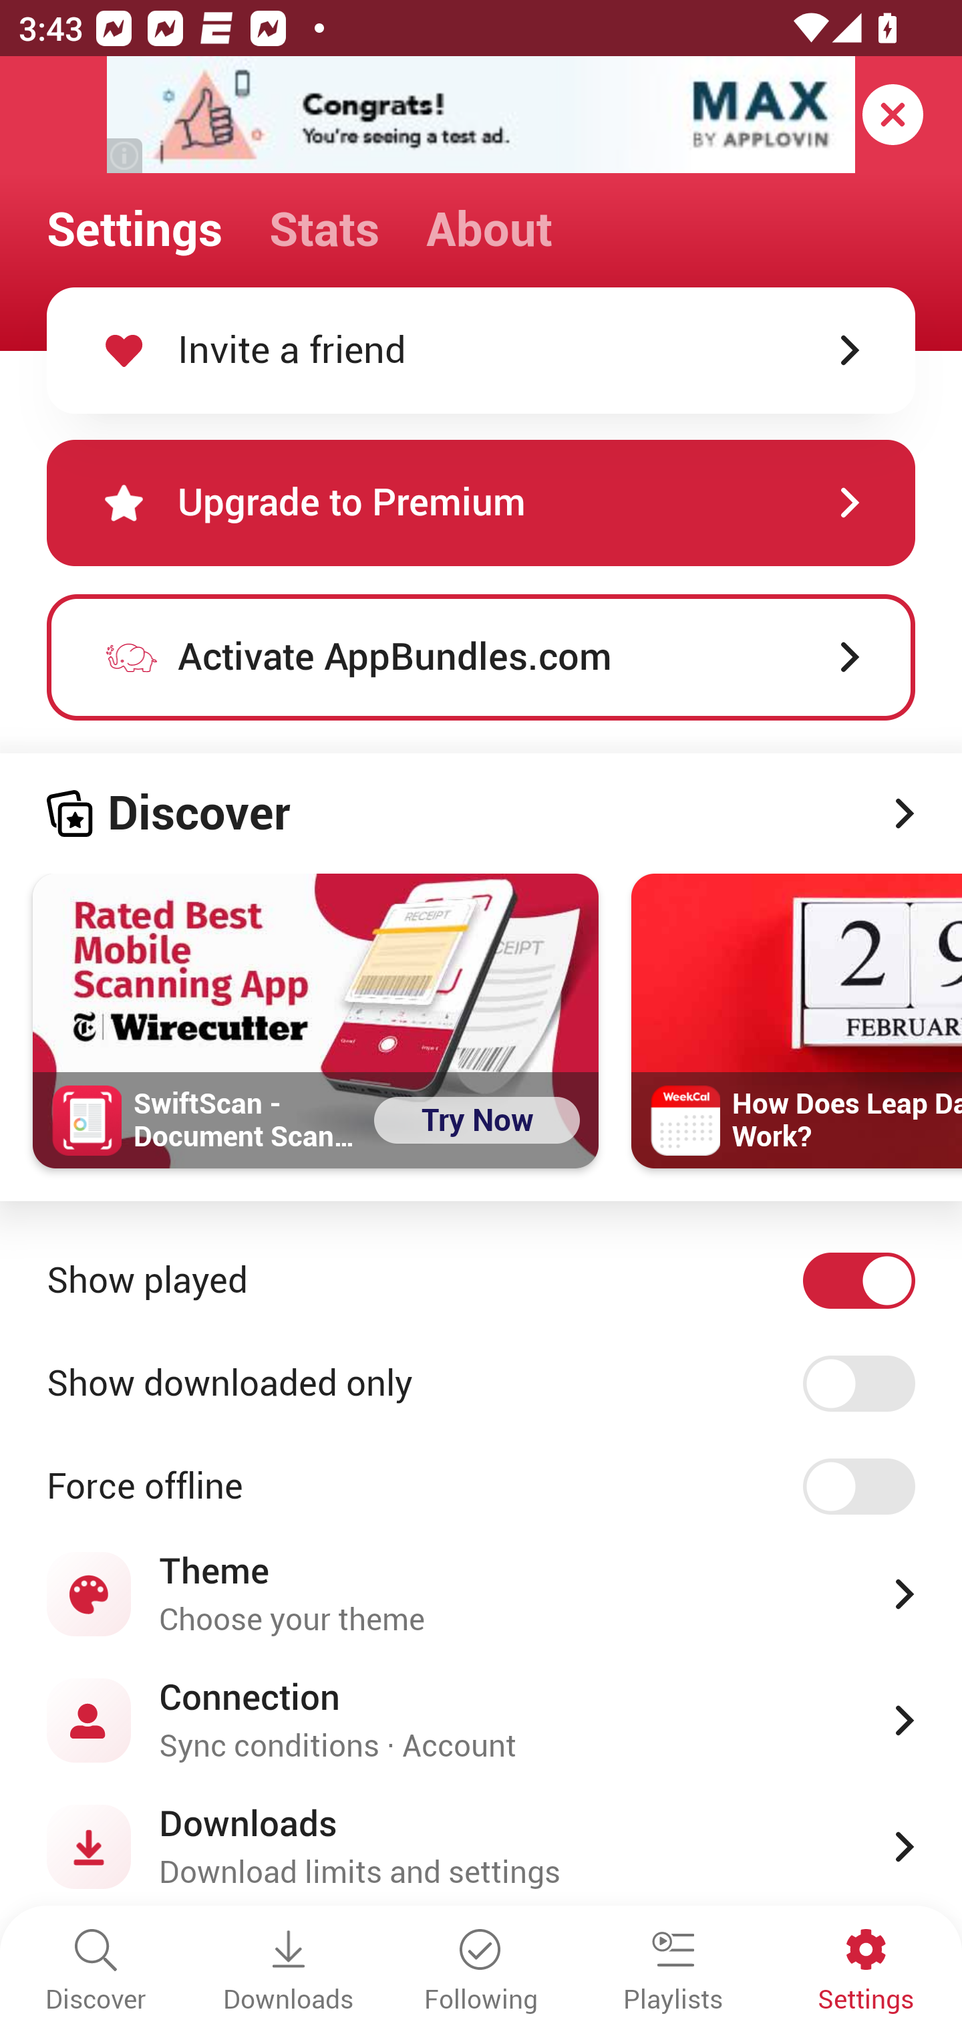 The width and height of the screenshot is (962, 2032). I want to click on (i), so click(126, 155).